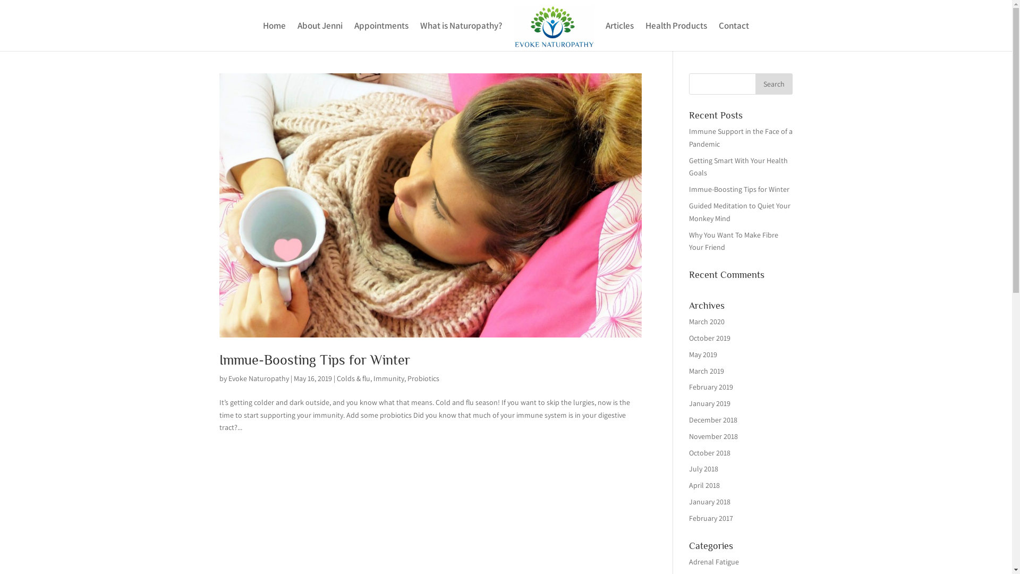 Image resolution: width=1020 pixels, height=574 pixels. I want to click on December 2018, so click(713, 420).